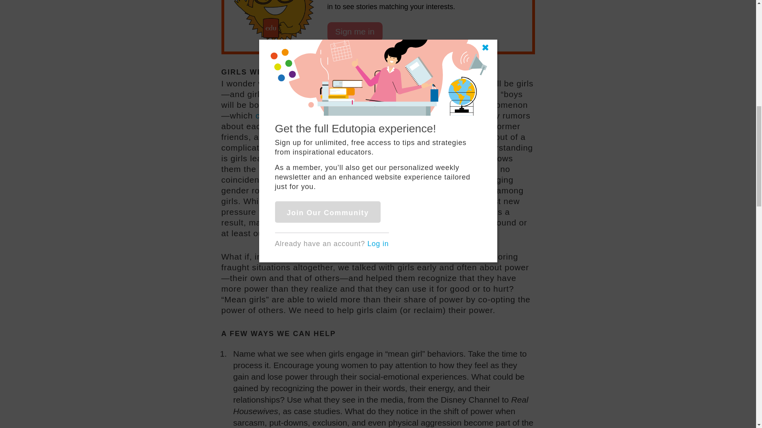  Describe the element at coordinates (354, 32) in the screenshot. I see `Sign me in` at that location.